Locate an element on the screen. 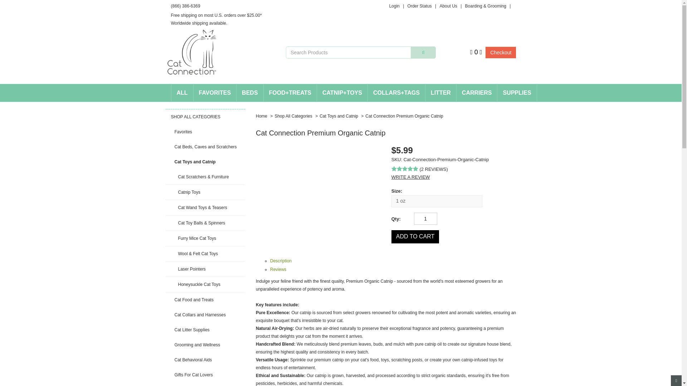 Image resolution: width=687 pixels, height=386 pixels. LITTER is located at coordinates (440, 93).